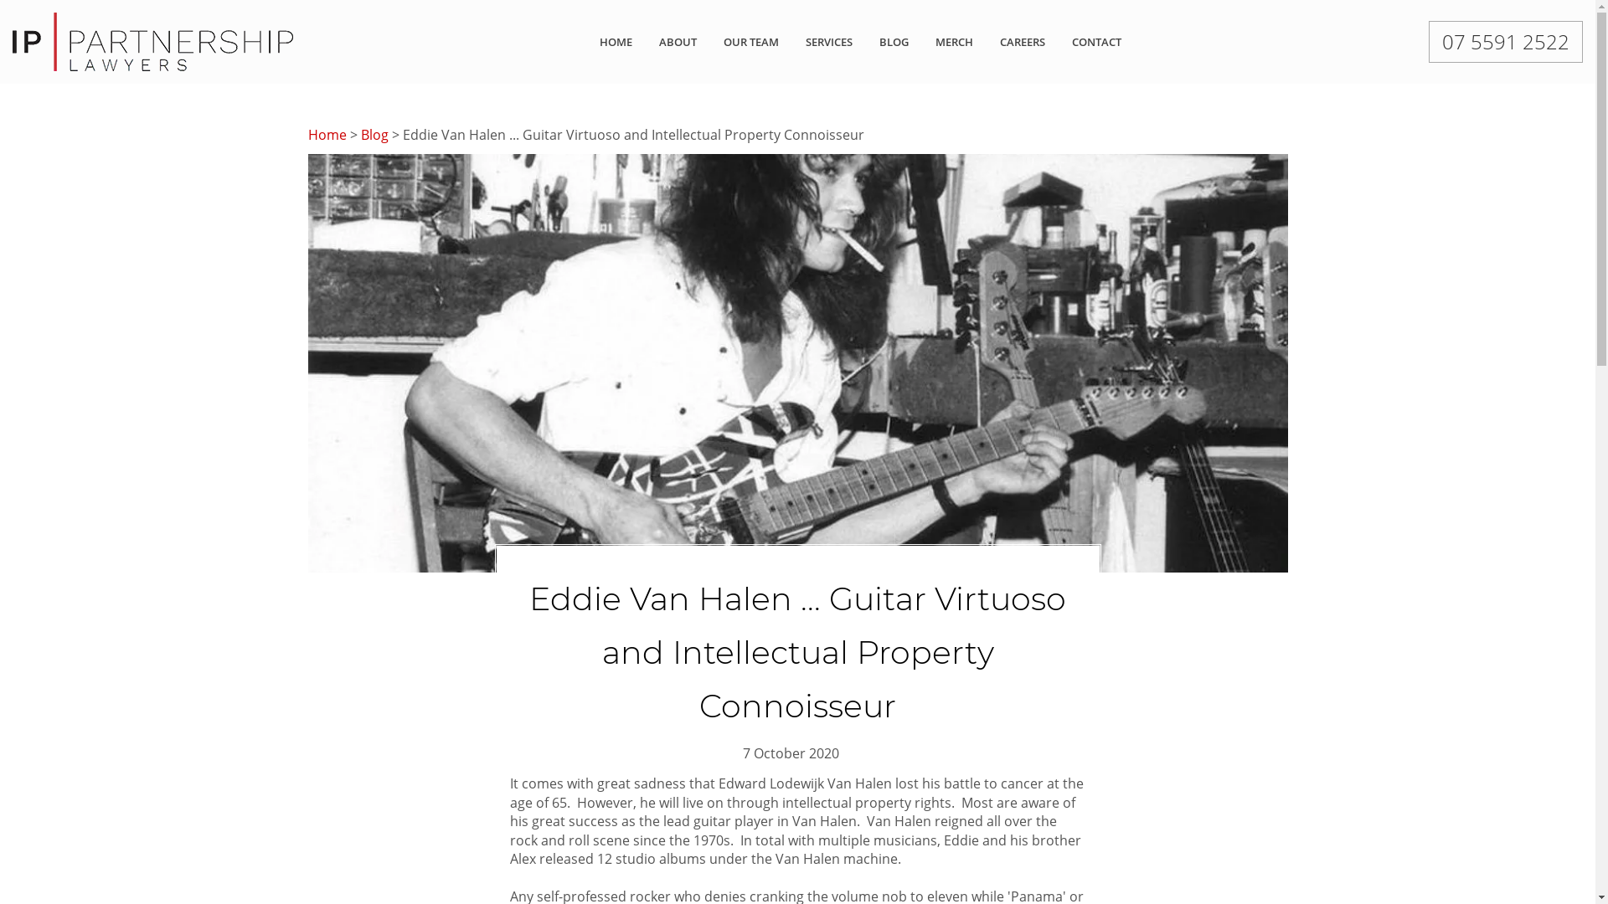 The width and height of the screenshot is (1608, 904). What do you see at coordinates (152, 40) in the screenshot?
I see `IP partnership` at bounding box center [152, 40].